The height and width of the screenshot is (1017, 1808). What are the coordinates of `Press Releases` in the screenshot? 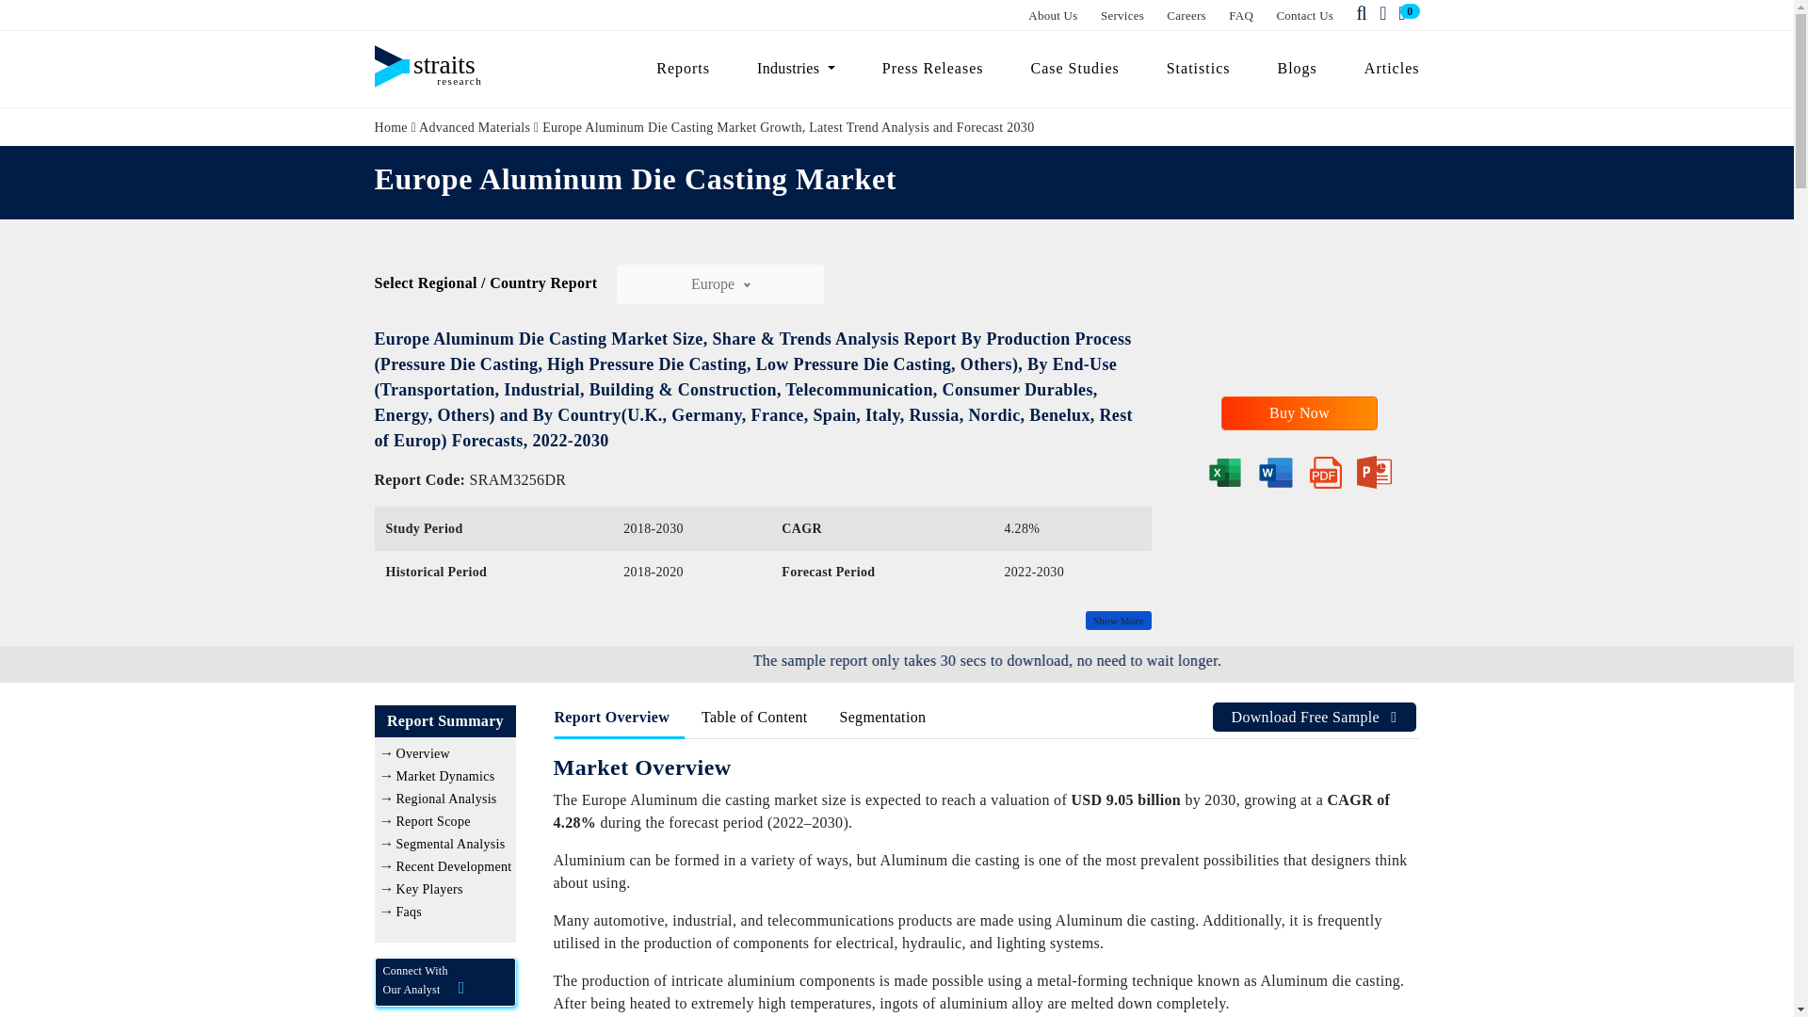 It's located at (932, 68).